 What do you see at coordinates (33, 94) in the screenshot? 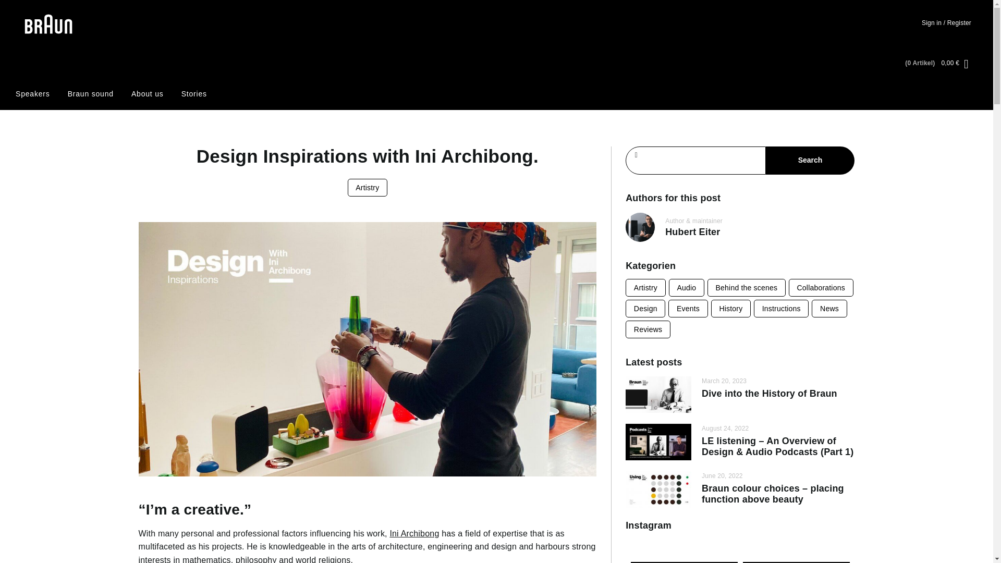
I see `Speakers` at bounding box center [33, 94].